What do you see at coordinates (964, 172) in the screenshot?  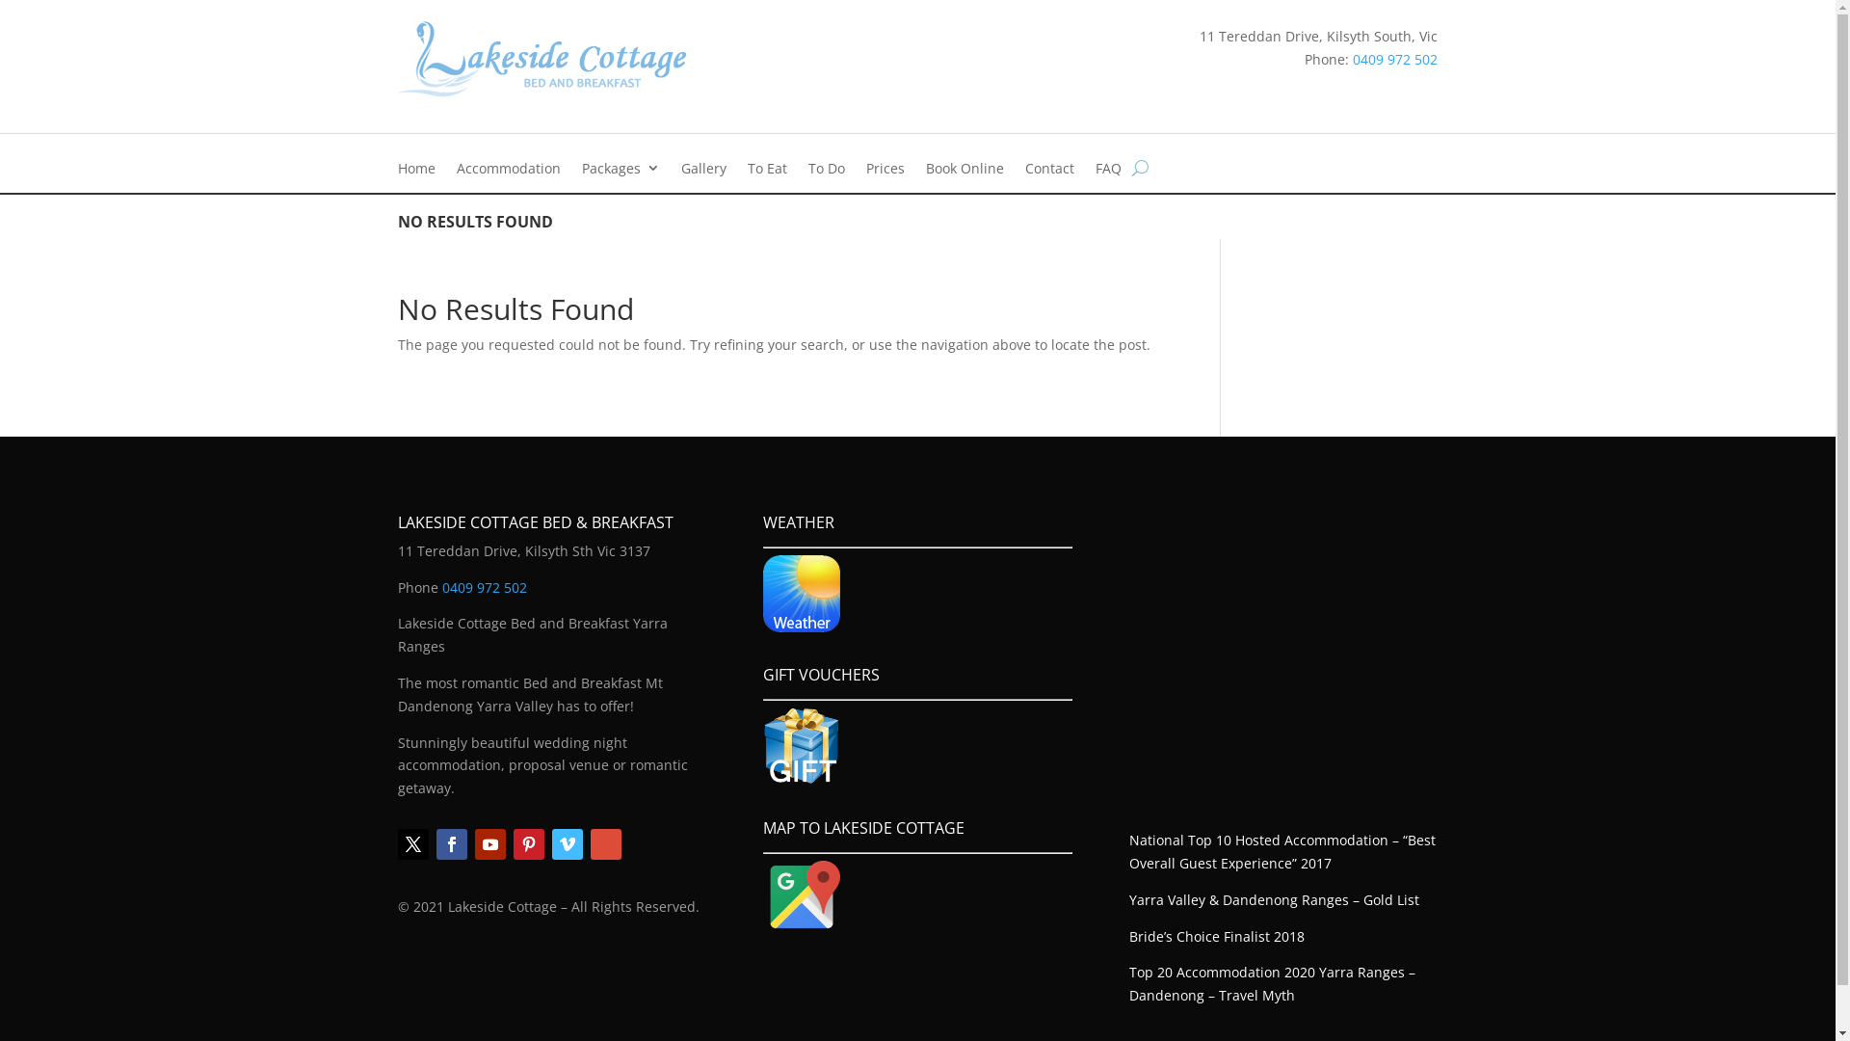 I see `Book Online` at bounding box center [964, 172].